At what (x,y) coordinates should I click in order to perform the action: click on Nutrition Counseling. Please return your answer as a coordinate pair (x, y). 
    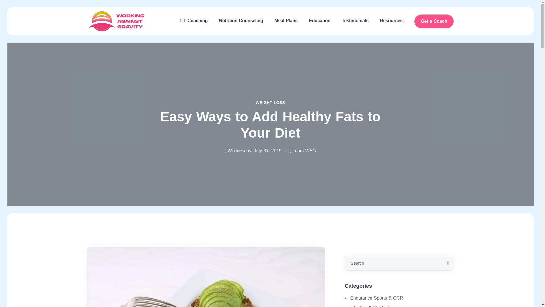
    Looking at the image, I should click on (241, 20).